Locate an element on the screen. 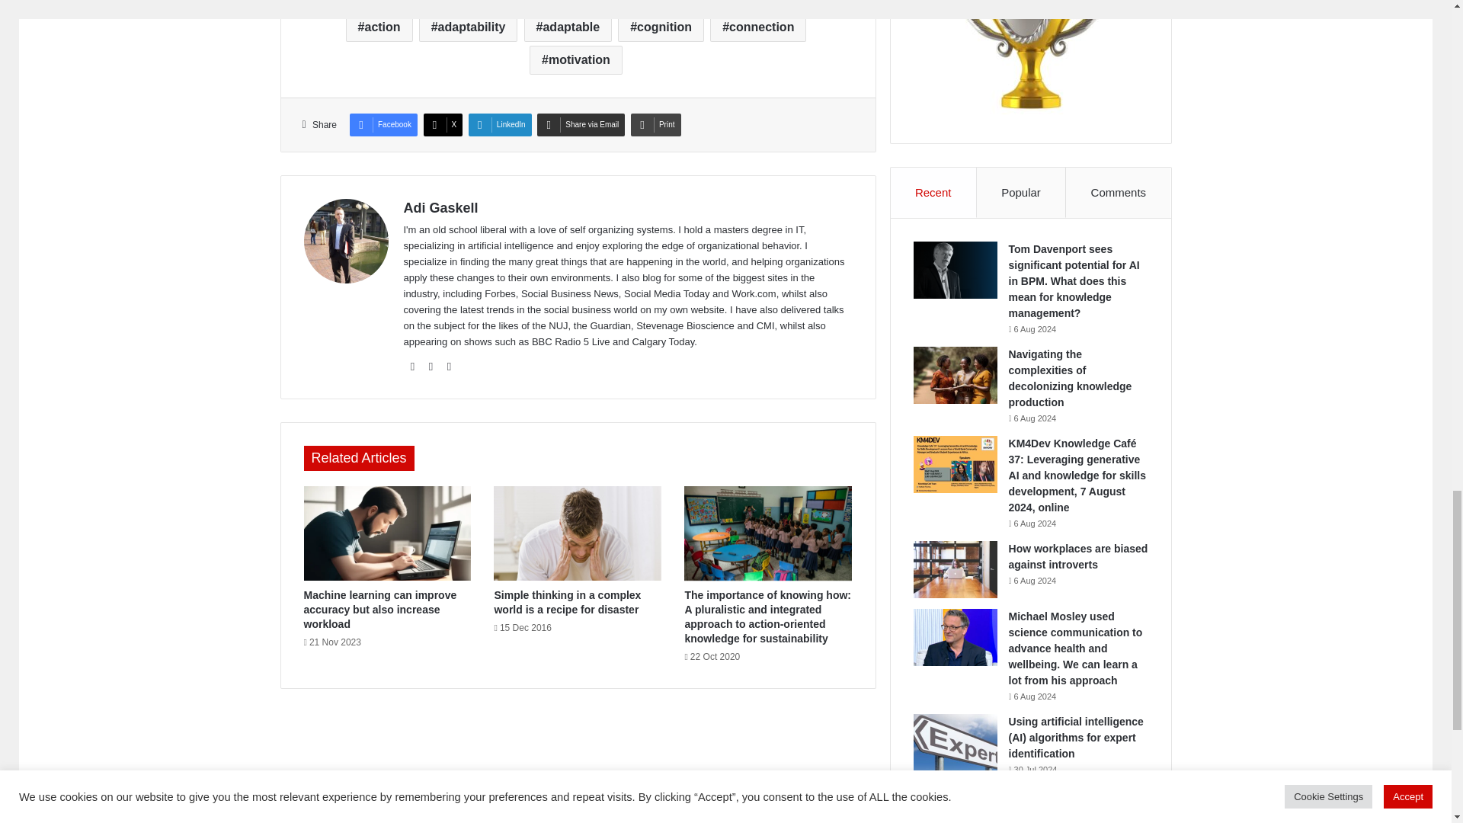 This screenshot has width=1463, height=823. LinkedIn is located at coordinates (500, 125).